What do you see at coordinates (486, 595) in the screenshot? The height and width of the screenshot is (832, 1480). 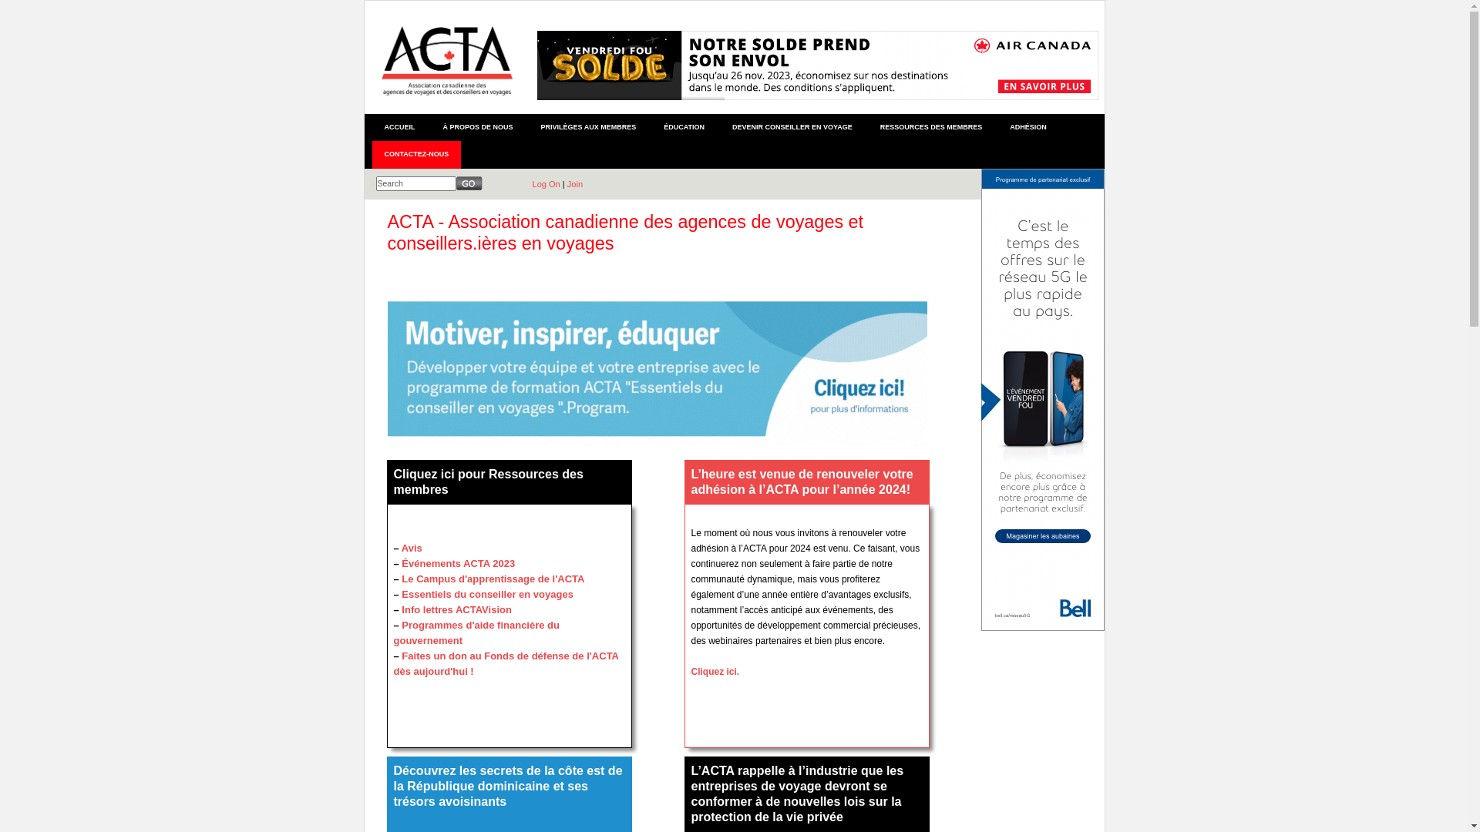 I see `Essentiels du conseiller en voyages` at bounding box center [486, 595].